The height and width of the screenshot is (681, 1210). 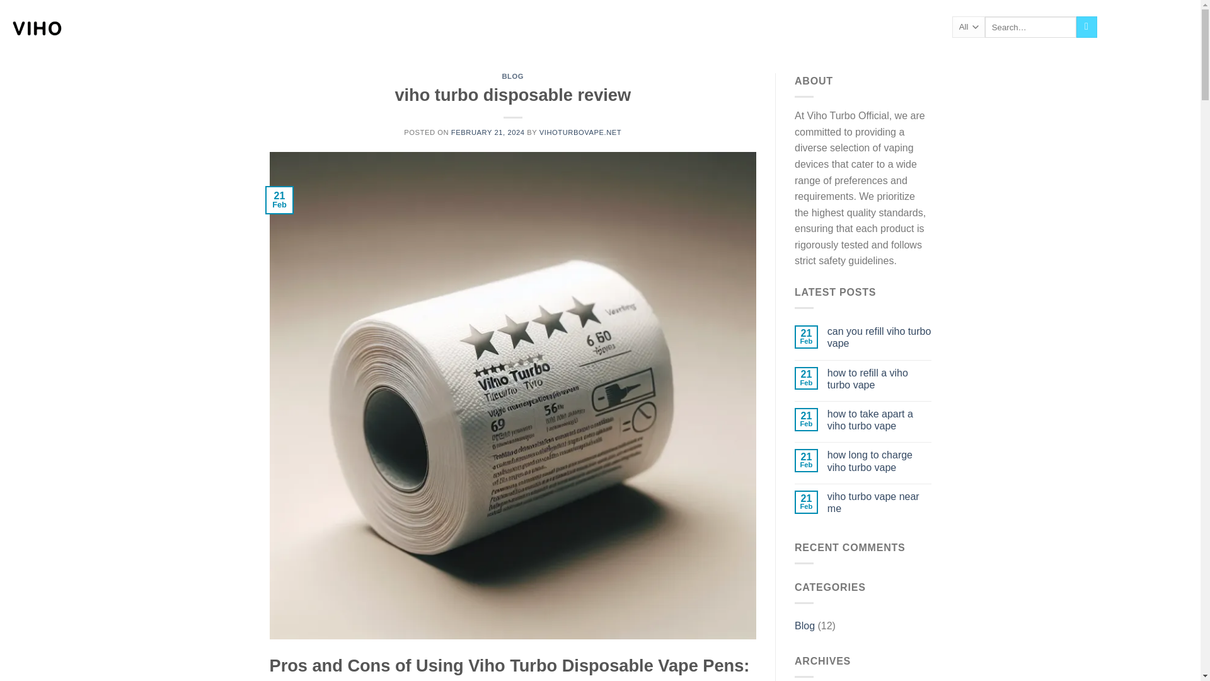 What do you see at coordinates (166, 26) in the screenshot?
I see `HOME` at bounding box center [166, 26].